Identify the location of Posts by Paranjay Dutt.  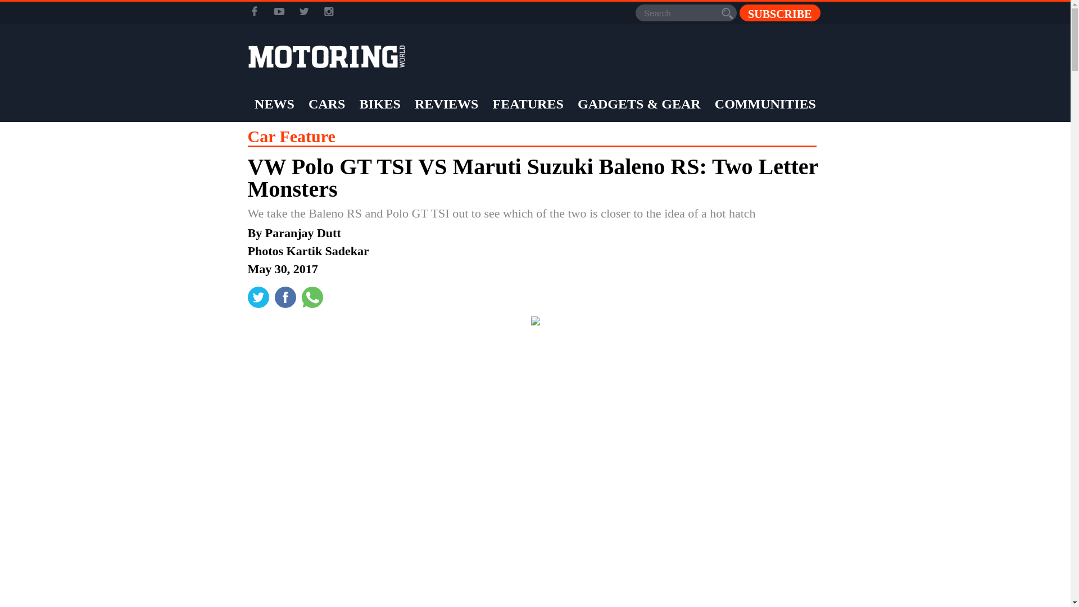
(303, 233).